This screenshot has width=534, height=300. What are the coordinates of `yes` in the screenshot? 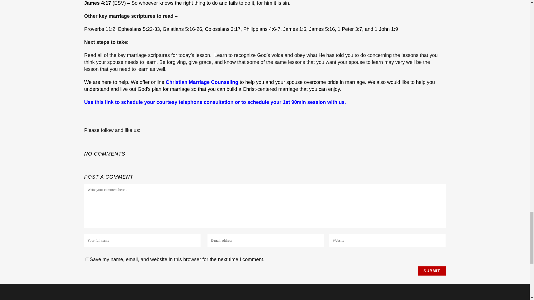 It's located at (87, 259).